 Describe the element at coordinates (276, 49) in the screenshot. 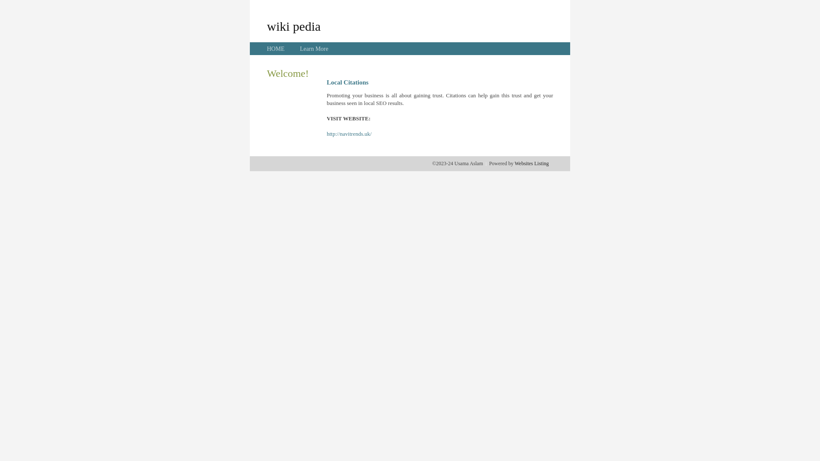

I see `HOME` at that location.